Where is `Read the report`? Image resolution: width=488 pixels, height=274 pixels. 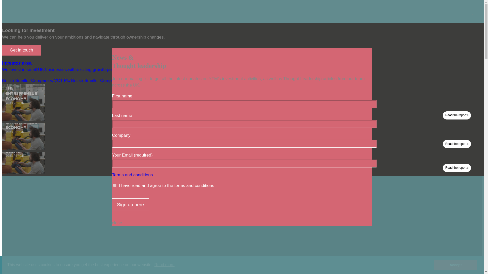
Read the report is located at coordinates (23, 172).